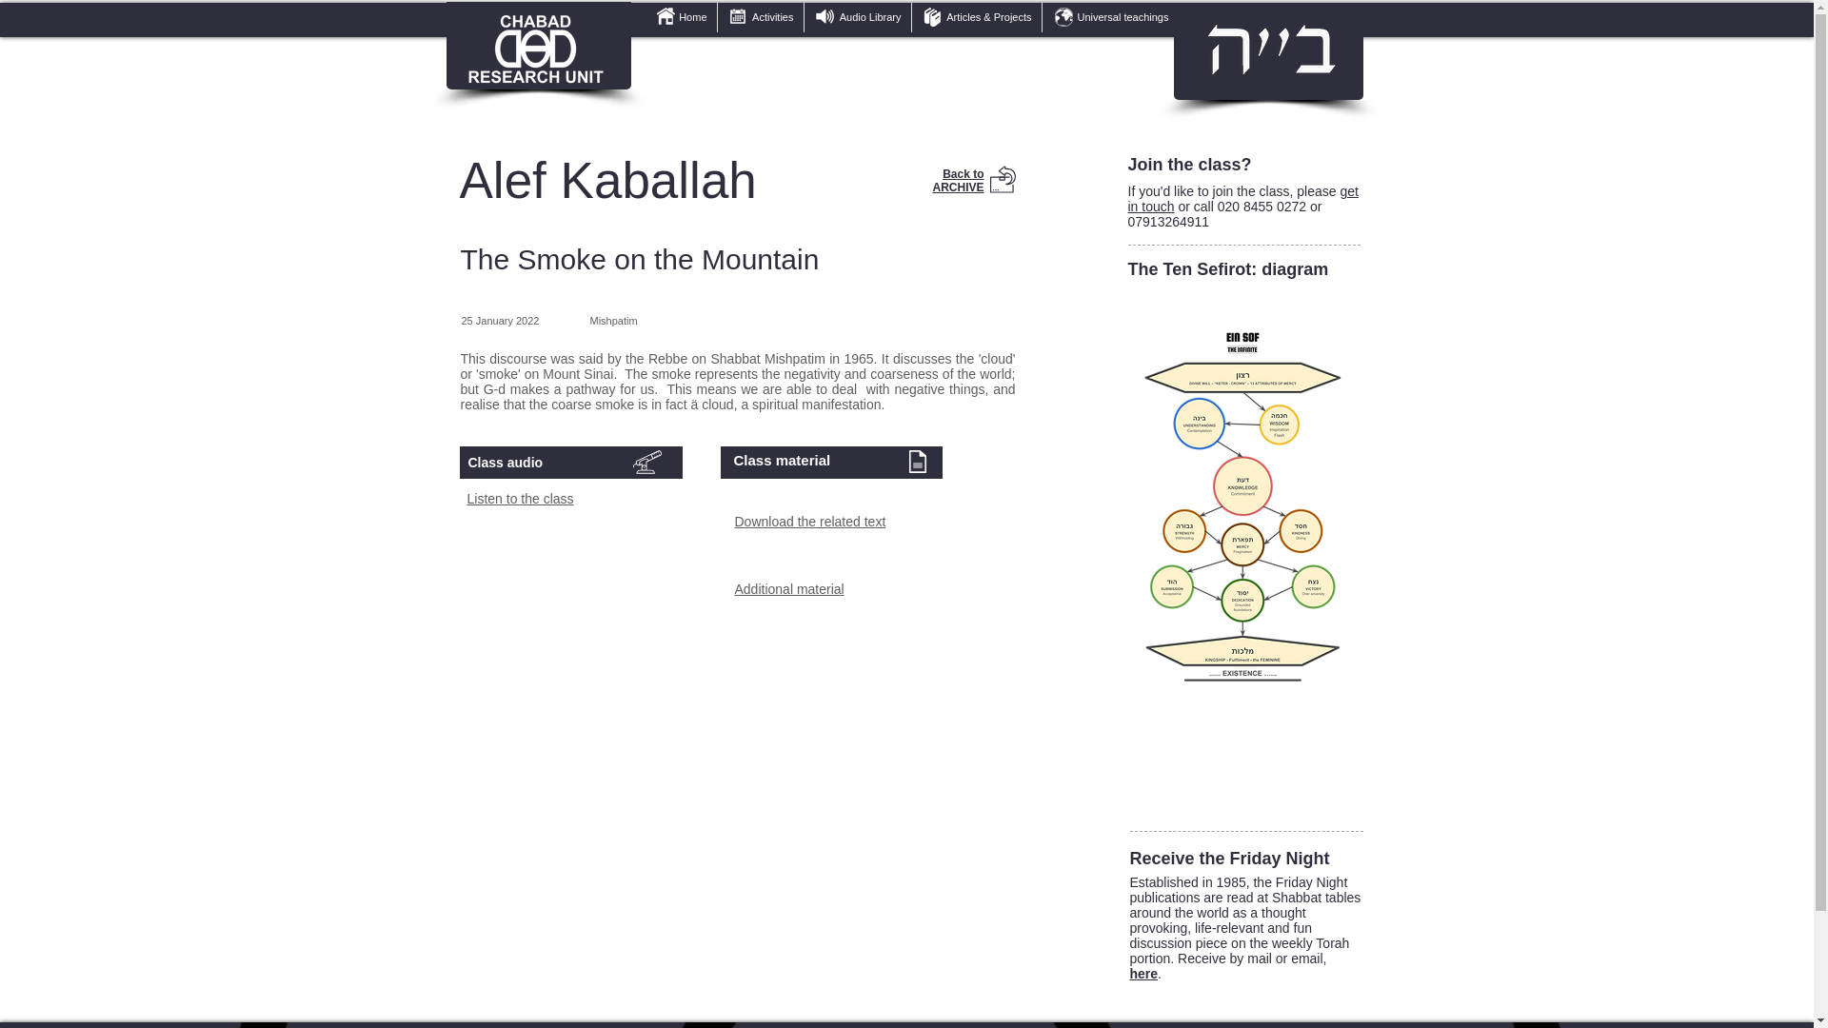  What do you see at coordinates (810, 522) in the screenshot?
I see `Download the related text` at bounding box center [810, 522].